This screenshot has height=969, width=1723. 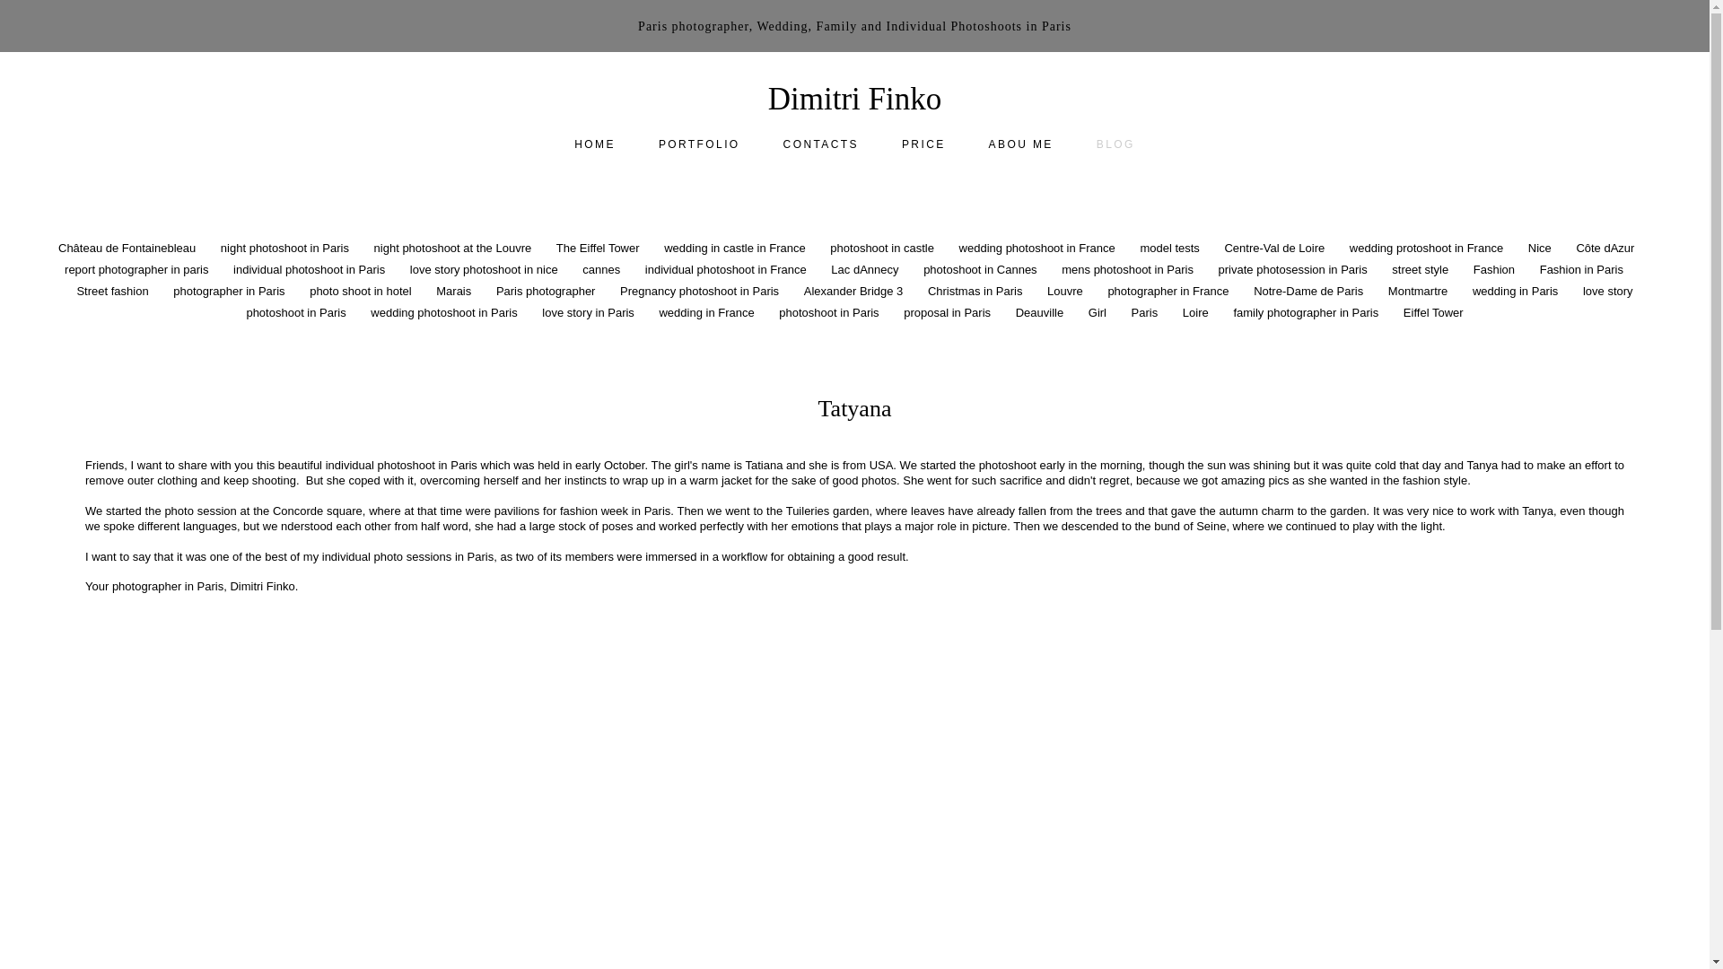 I want to click on model tests, so click(x=1170, y=248).